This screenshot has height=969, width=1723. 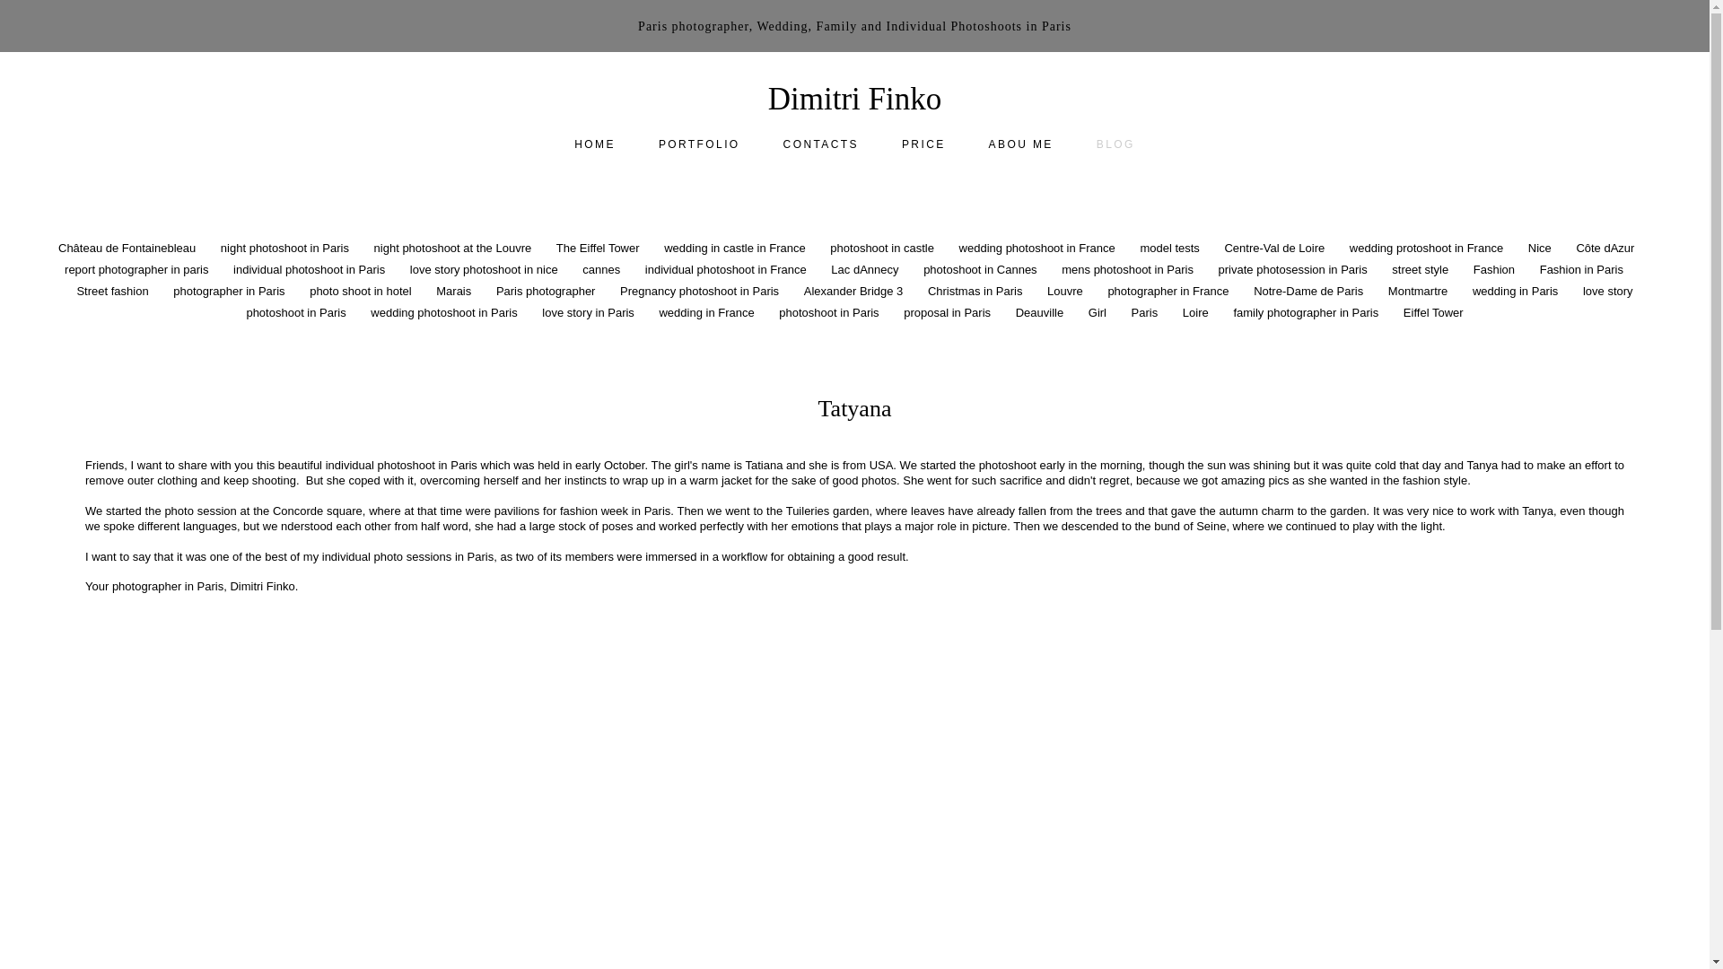 I want to click on model tests, so click(x=1170, y=248).